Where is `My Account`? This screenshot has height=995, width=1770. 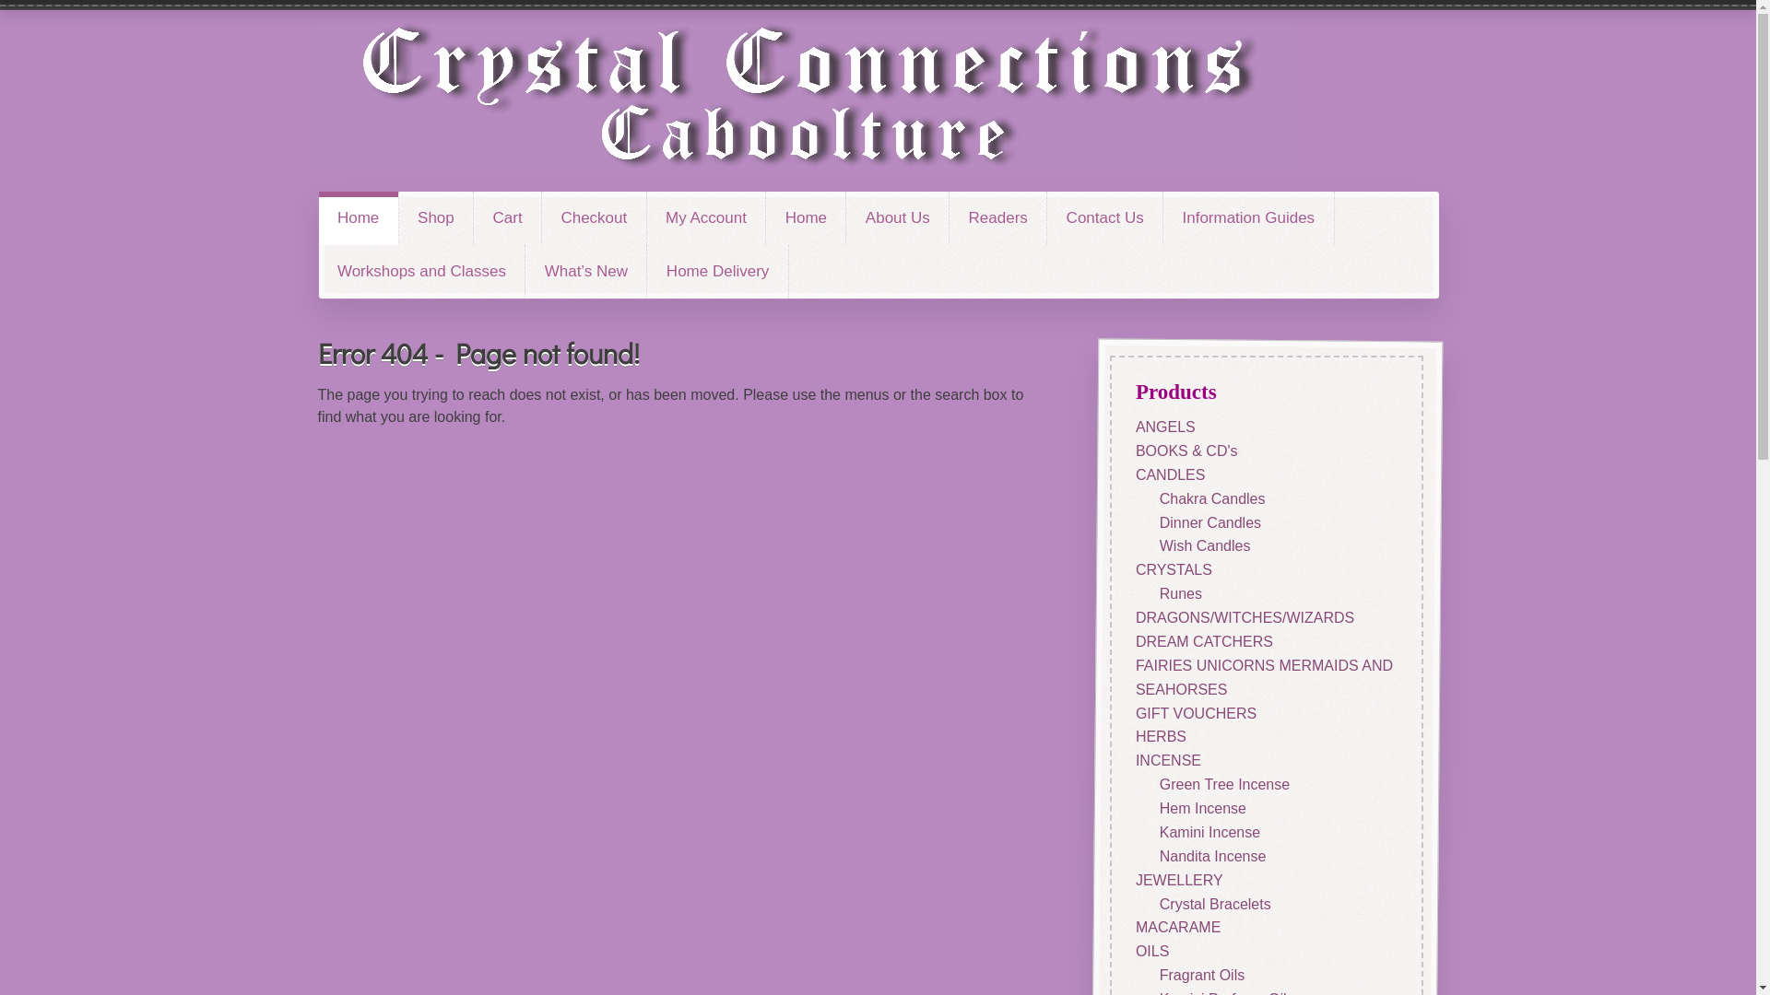
My Account is located at coordinates (706, 218).